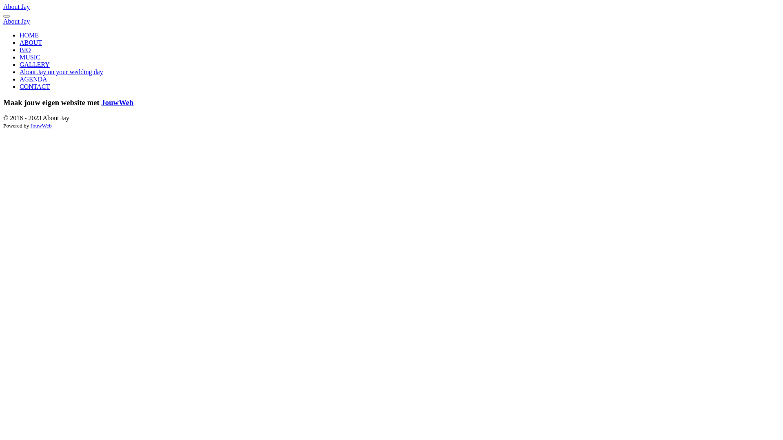 The width and height of the screenshot is (783, 440). I want to click on About Jay, so click(16, 7).